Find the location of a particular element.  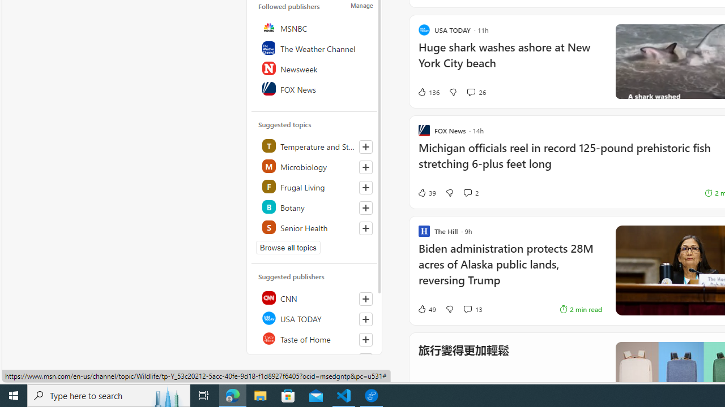

View comments 2 Comment is located at coordinates (470, 192).